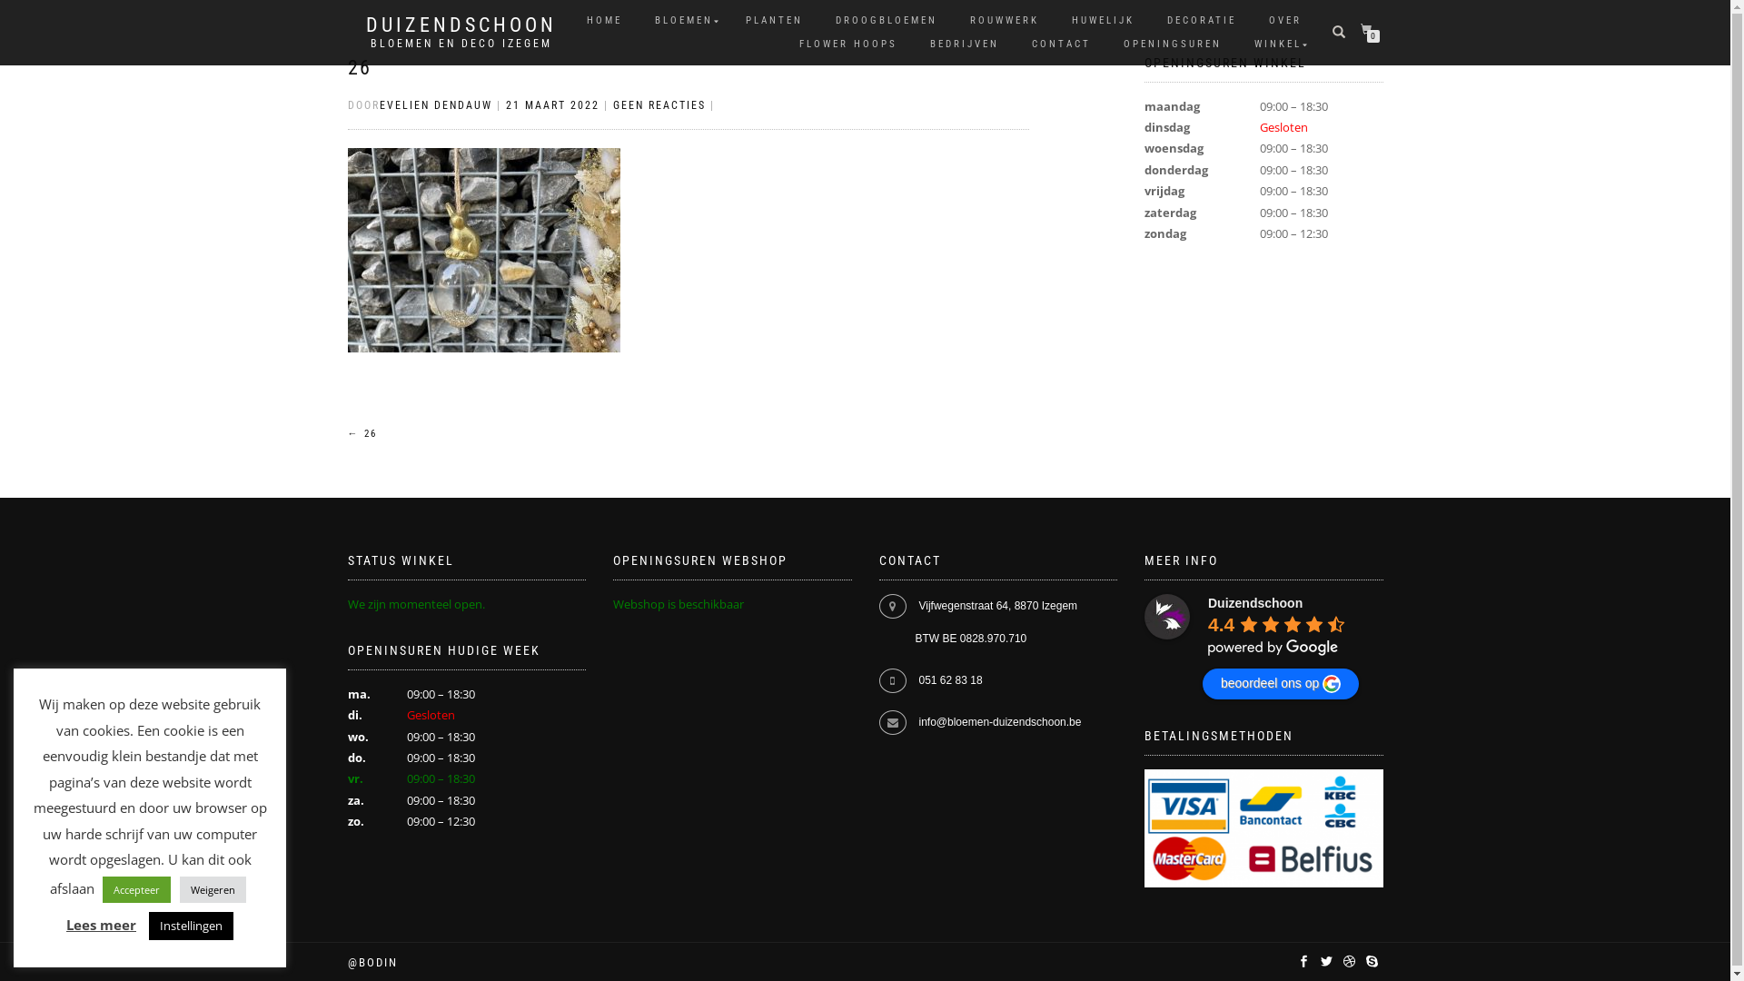 The image size is (1744, 981). I want to click on WINKEL, so click(1278, 45).